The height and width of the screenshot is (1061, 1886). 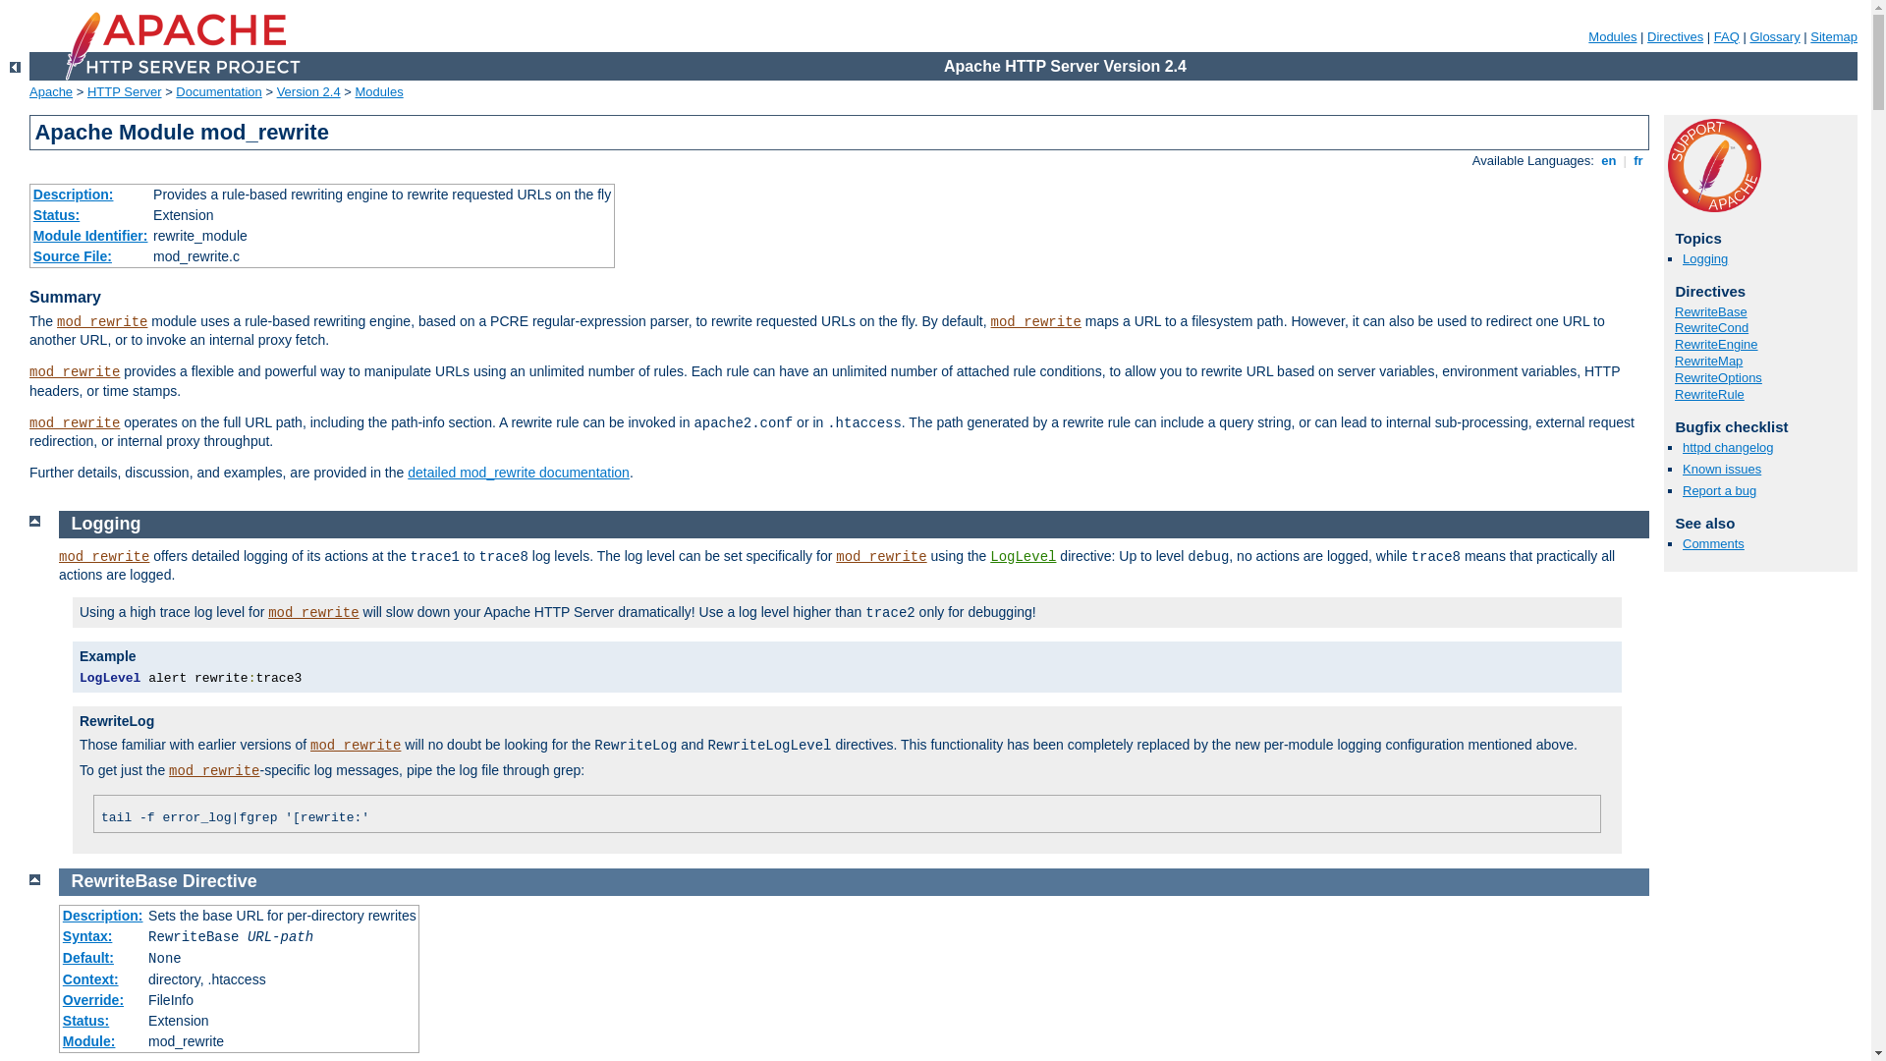 What do you see at coordinates (74, 195) in the screenshot?
I see `Description:` at bounding box center [74, 195].